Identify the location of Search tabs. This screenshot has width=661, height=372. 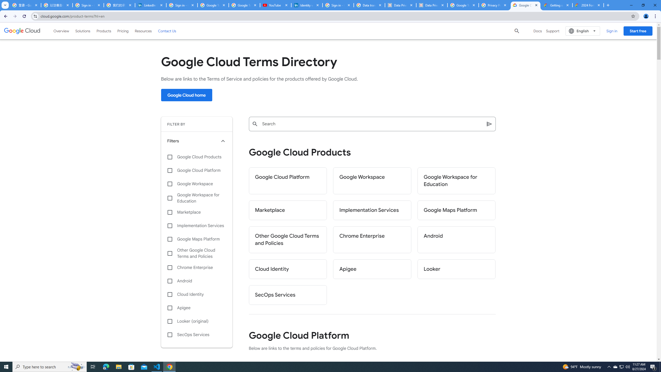
(5, 5).